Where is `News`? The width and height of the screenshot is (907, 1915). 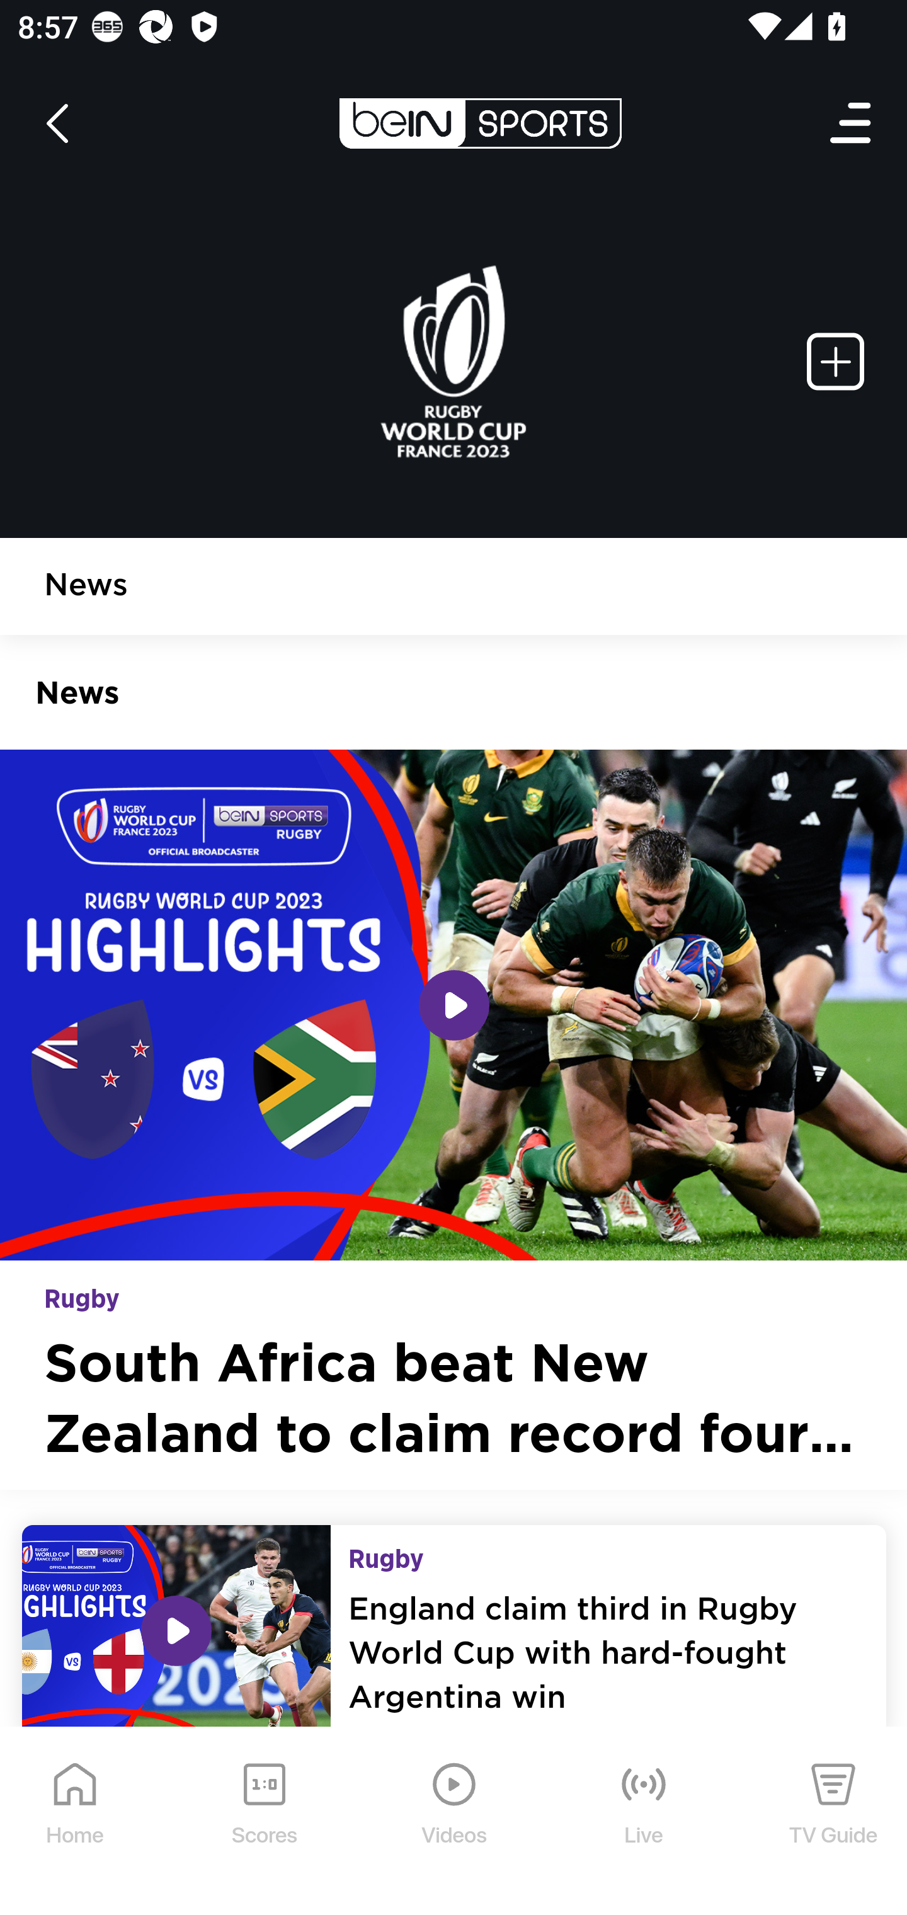 News is located at coordinates (86, 587).